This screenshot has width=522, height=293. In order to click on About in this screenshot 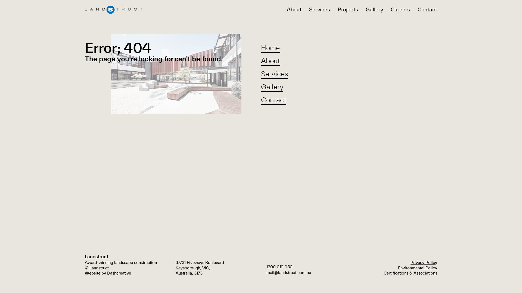, I will do `click(271, 61)`.